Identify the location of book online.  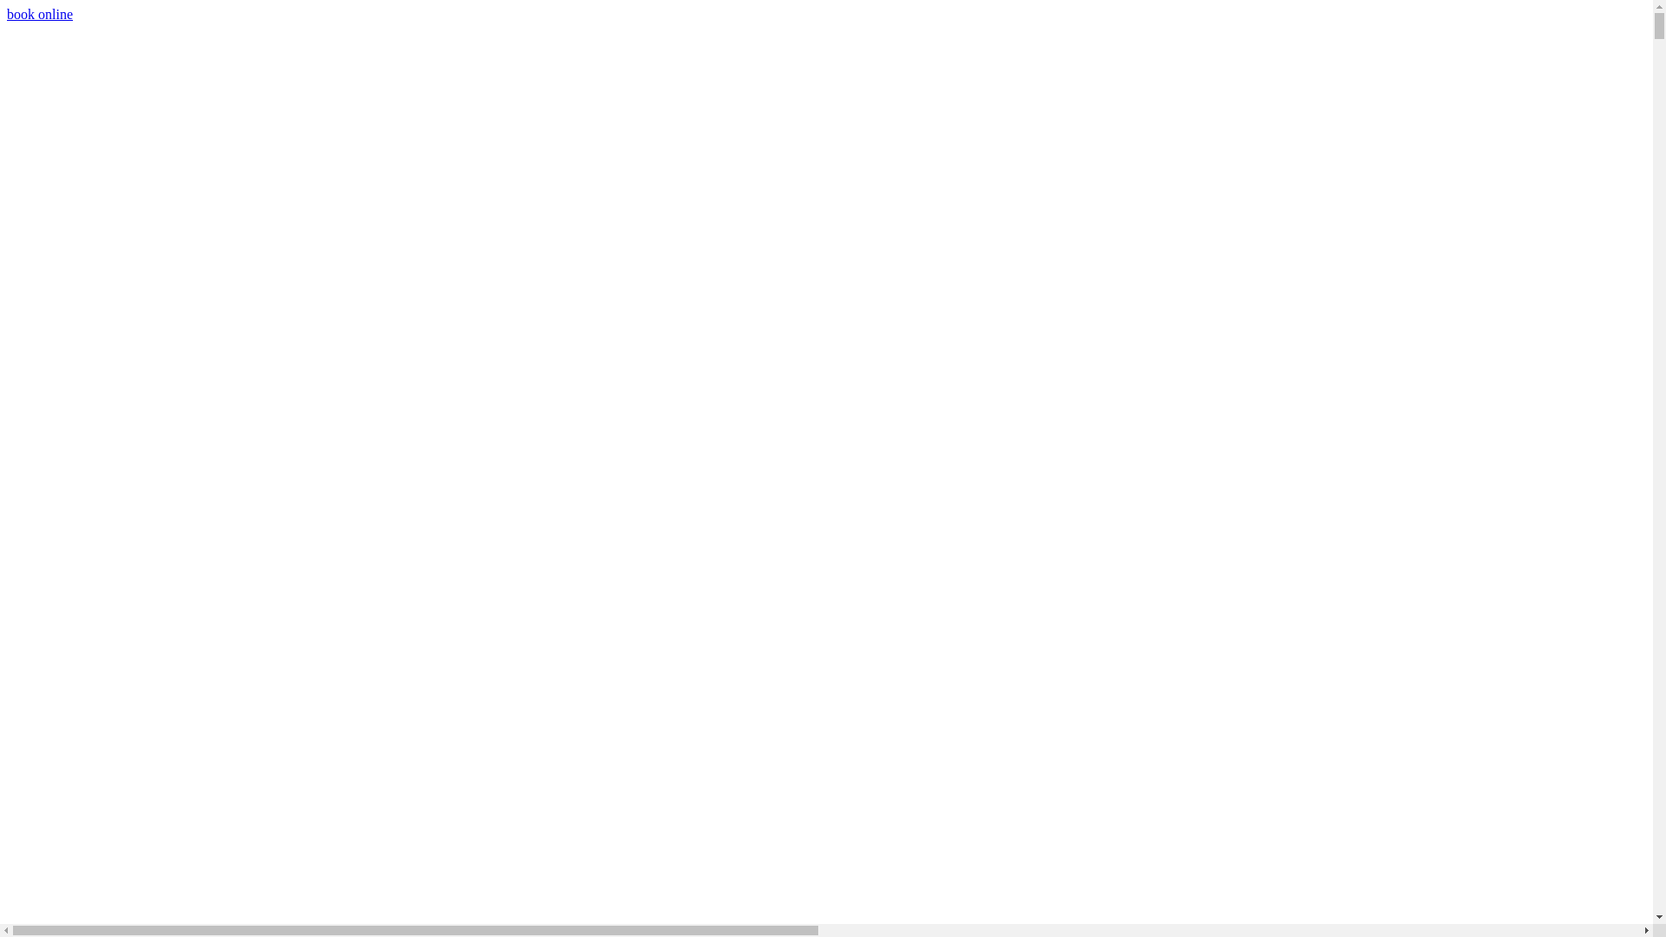
(40, 14).